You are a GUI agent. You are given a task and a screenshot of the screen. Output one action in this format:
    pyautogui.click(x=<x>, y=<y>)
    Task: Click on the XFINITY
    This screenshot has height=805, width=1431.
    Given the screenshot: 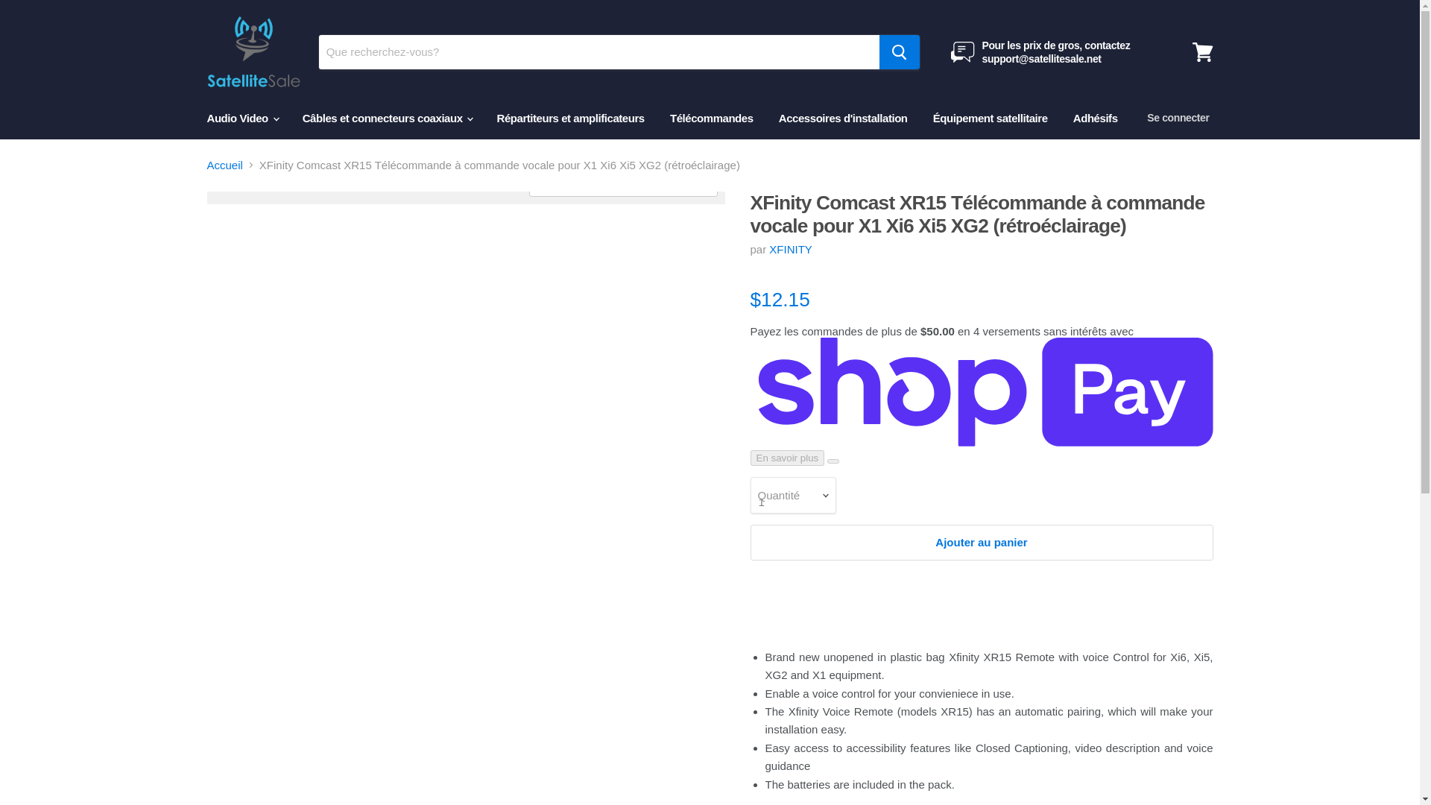 What is the action you would take?
    pyautogui.click(x=791, y=249)
    